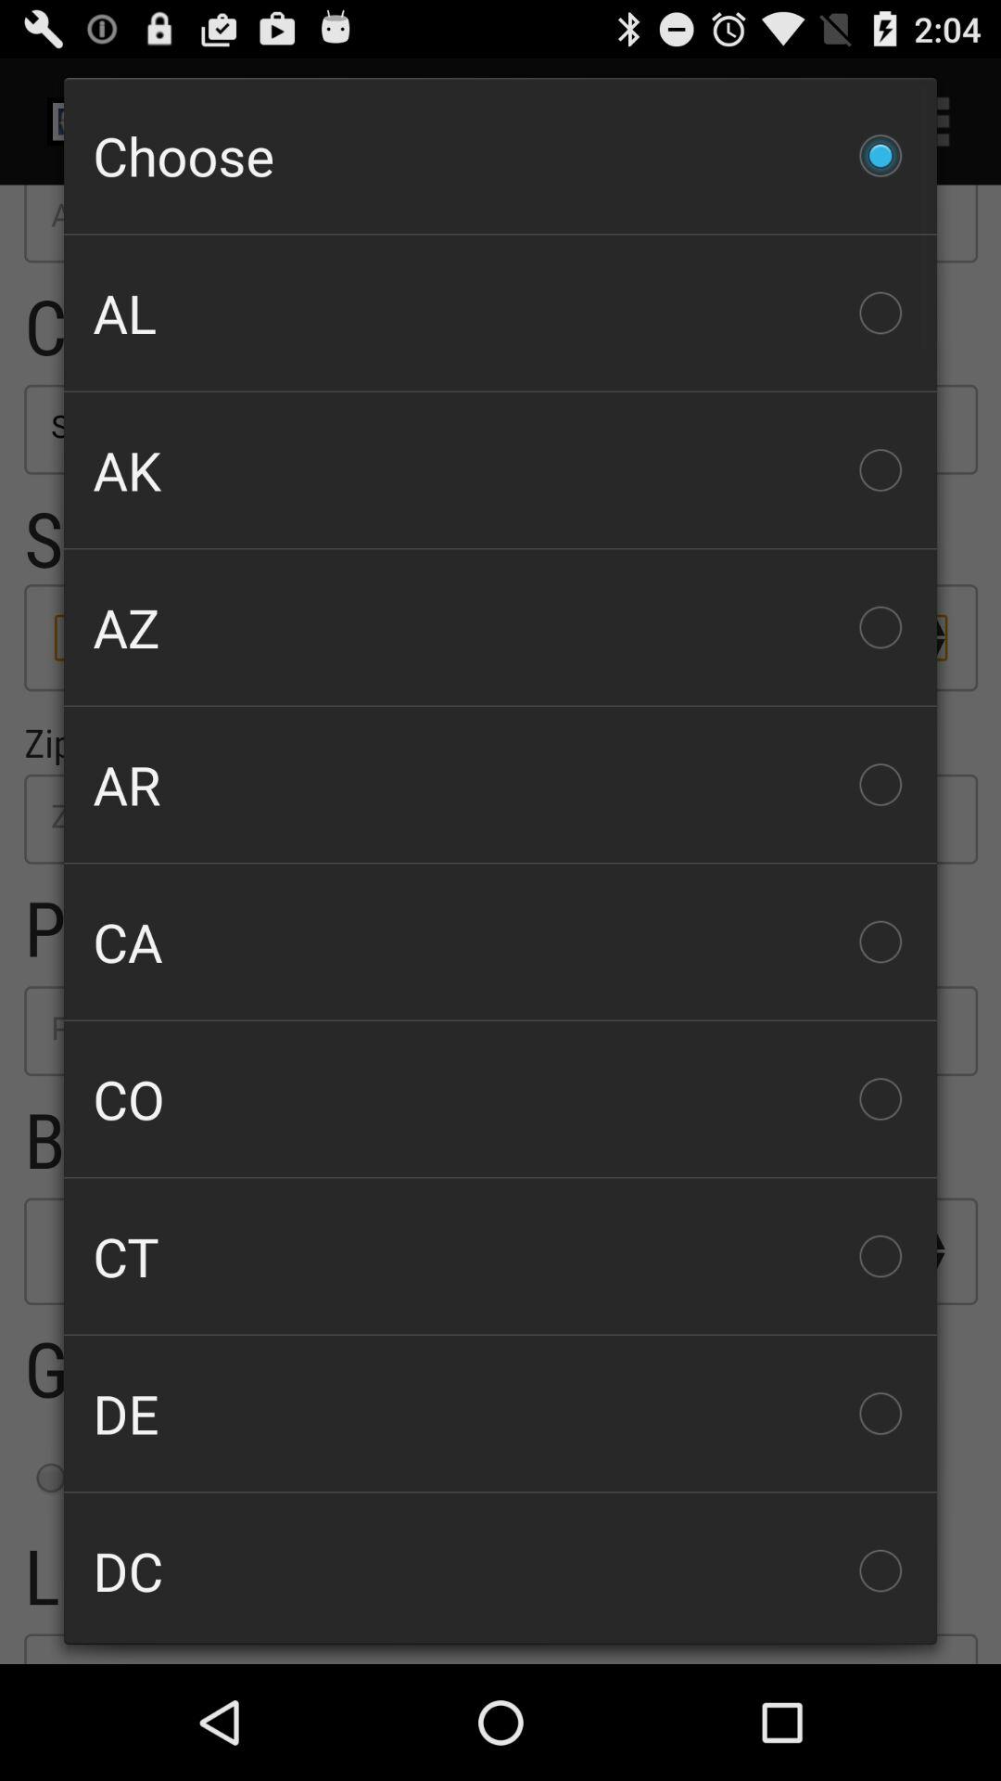 This screenshot has width=1001, height=1781. I want to click on choose the checkbox above the az, so click(500, 470).